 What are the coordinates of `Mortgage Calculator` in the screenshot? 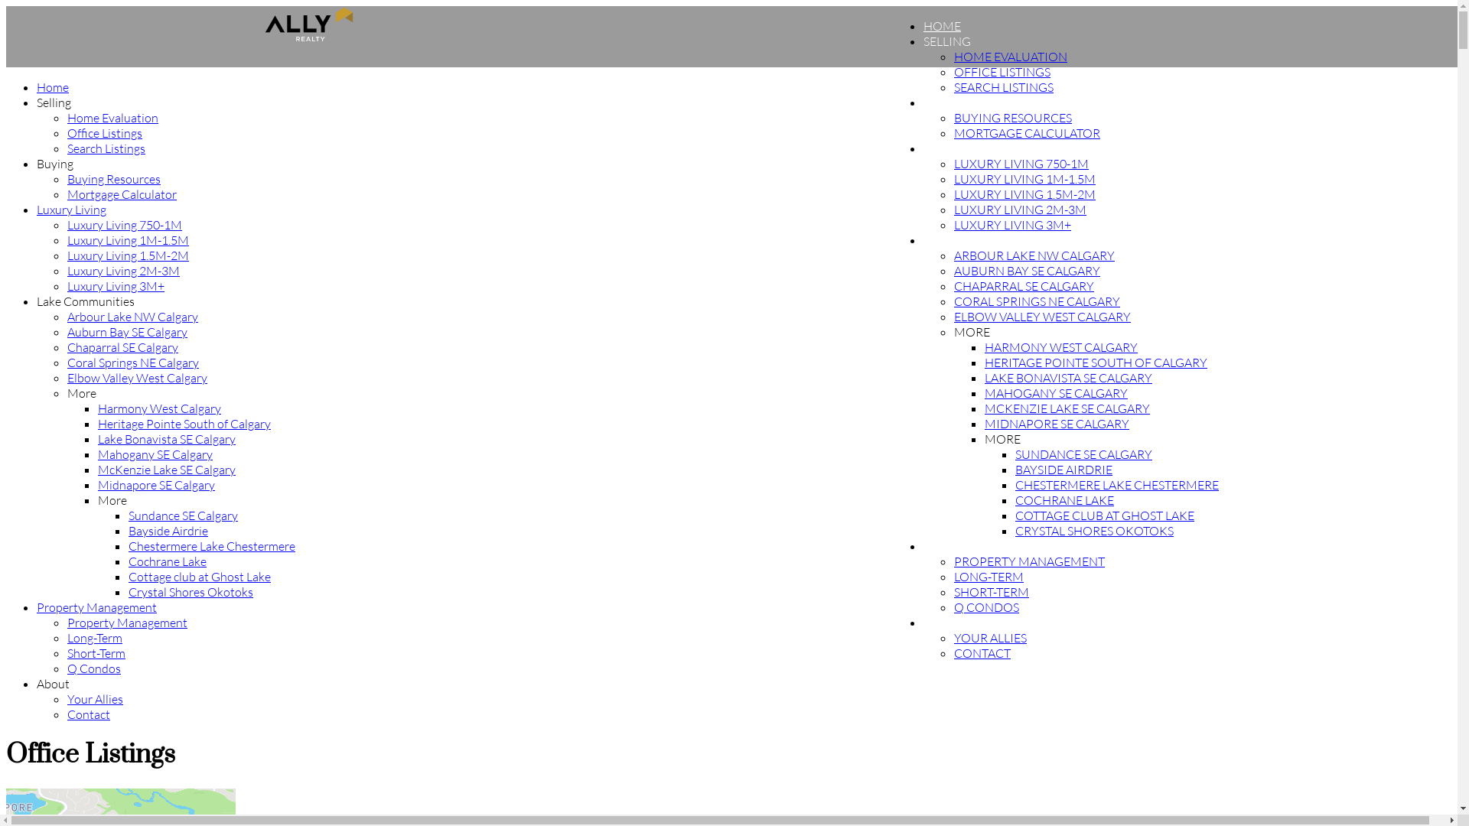 It's located at (122, 194).